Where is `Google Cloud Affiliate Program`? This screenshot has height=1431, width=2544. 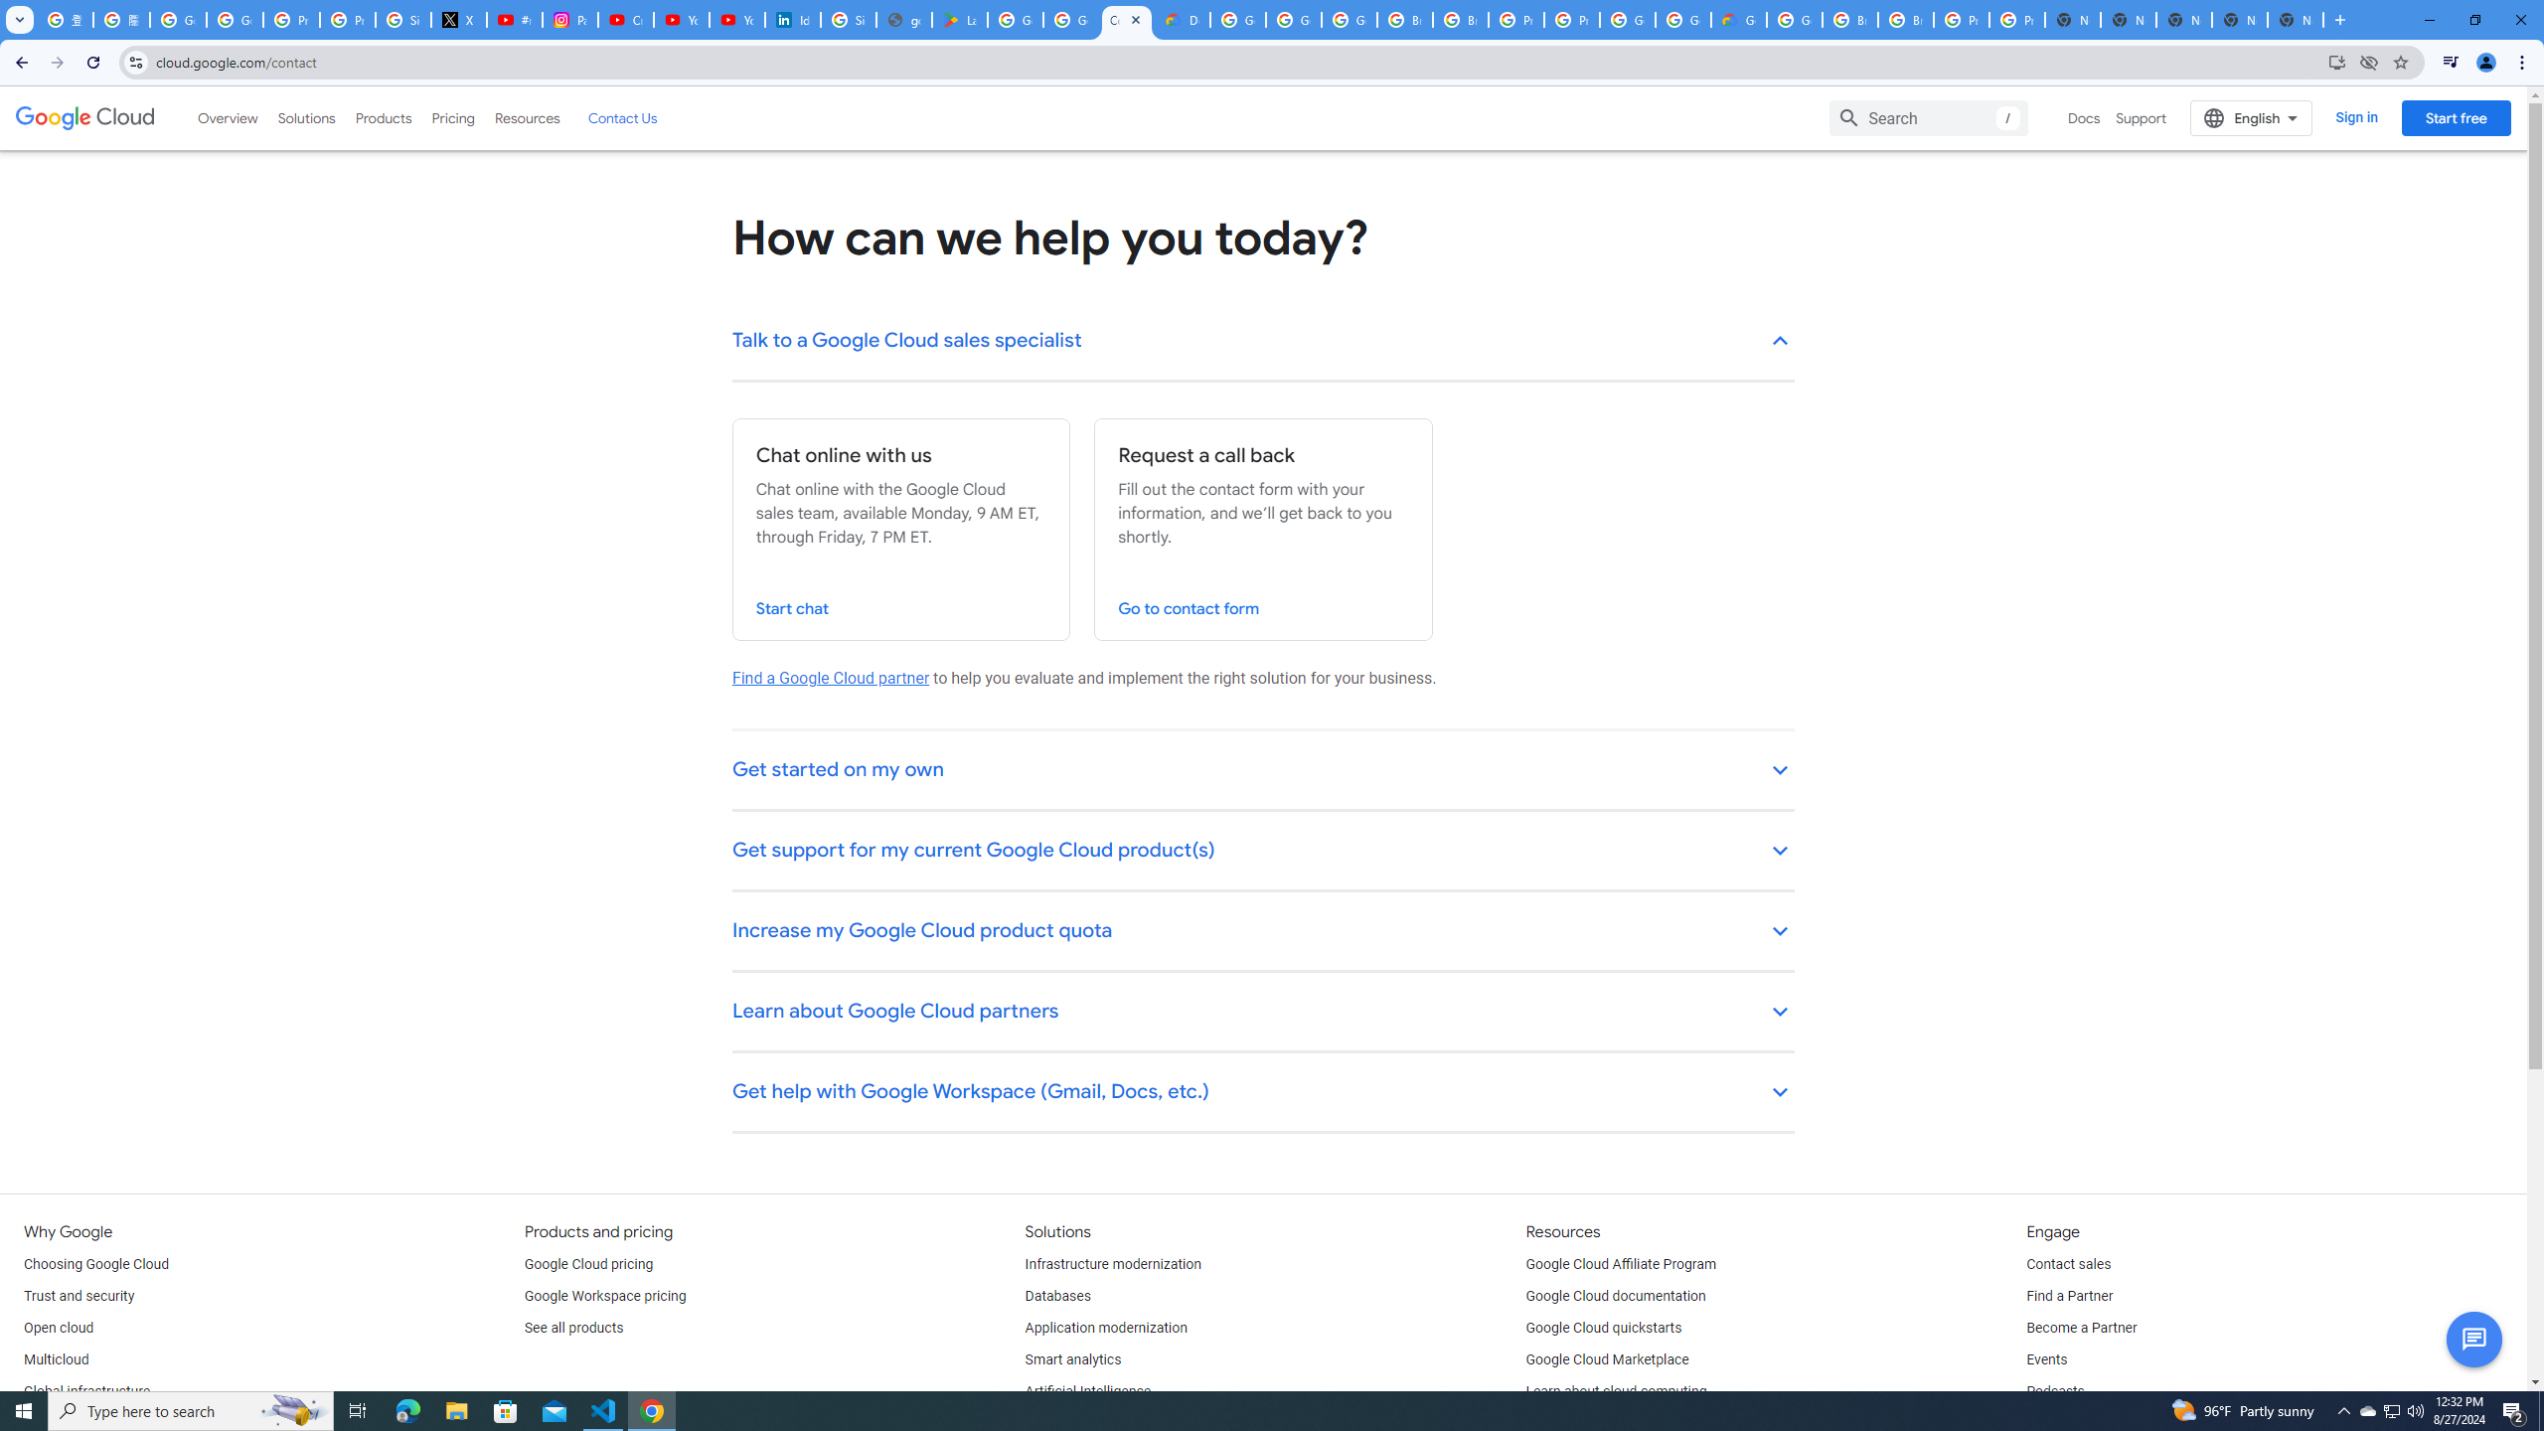
Google Cloud Affiliate Program is located at coordinates (1622, 1264).